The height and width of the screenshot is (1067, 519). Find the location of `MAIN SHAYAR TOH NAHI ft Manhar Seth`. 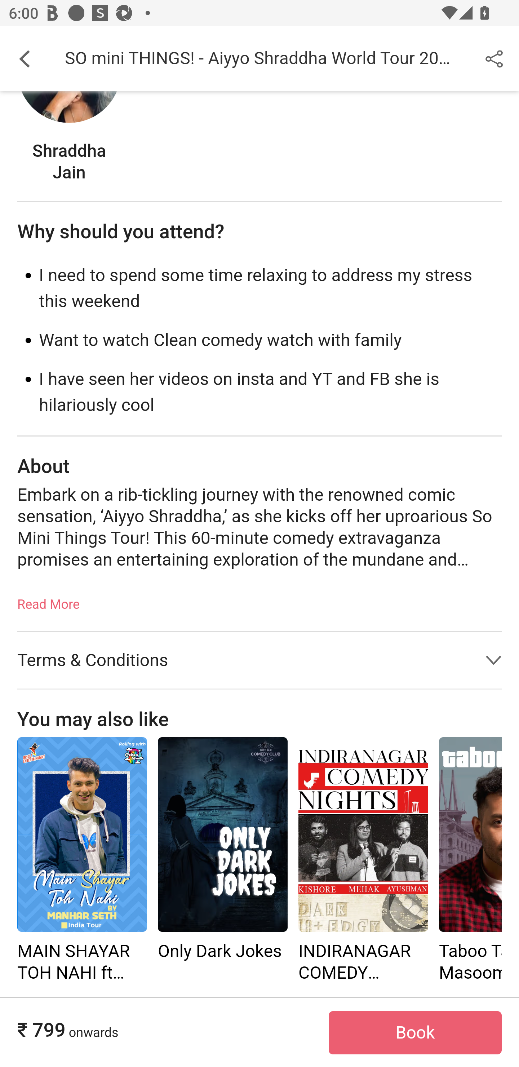

MAIN SHAYAR TOH NAHI ft Manhar Seth is located at coordinates (82, 836).